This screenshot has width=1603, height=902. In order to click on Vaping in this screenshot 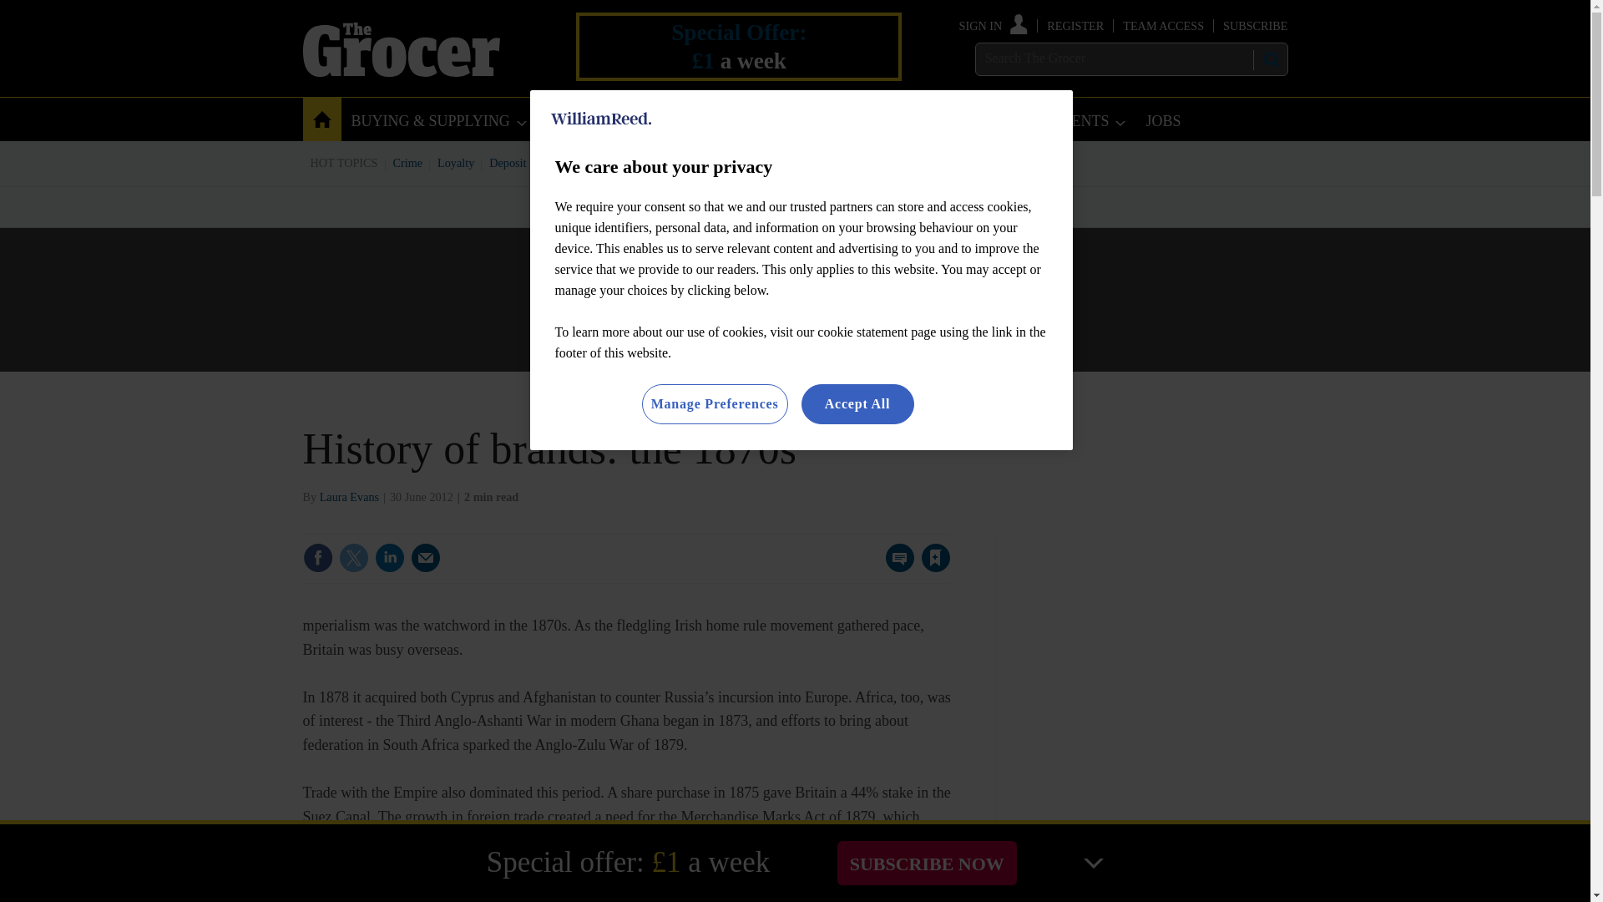, I will do `click(852, 162)`.